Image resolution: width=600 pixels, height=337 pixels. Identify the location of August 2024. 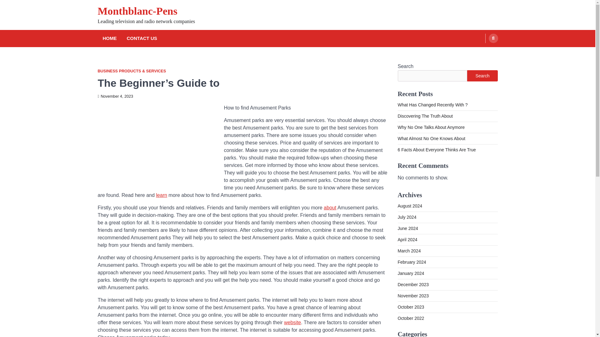
(410, 206).